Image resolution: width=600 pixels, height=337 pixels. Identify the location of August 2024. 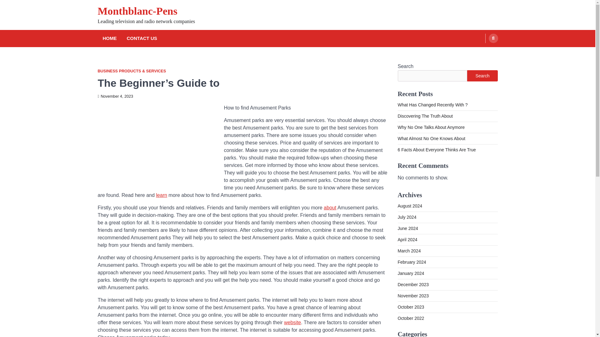
(410, 206).